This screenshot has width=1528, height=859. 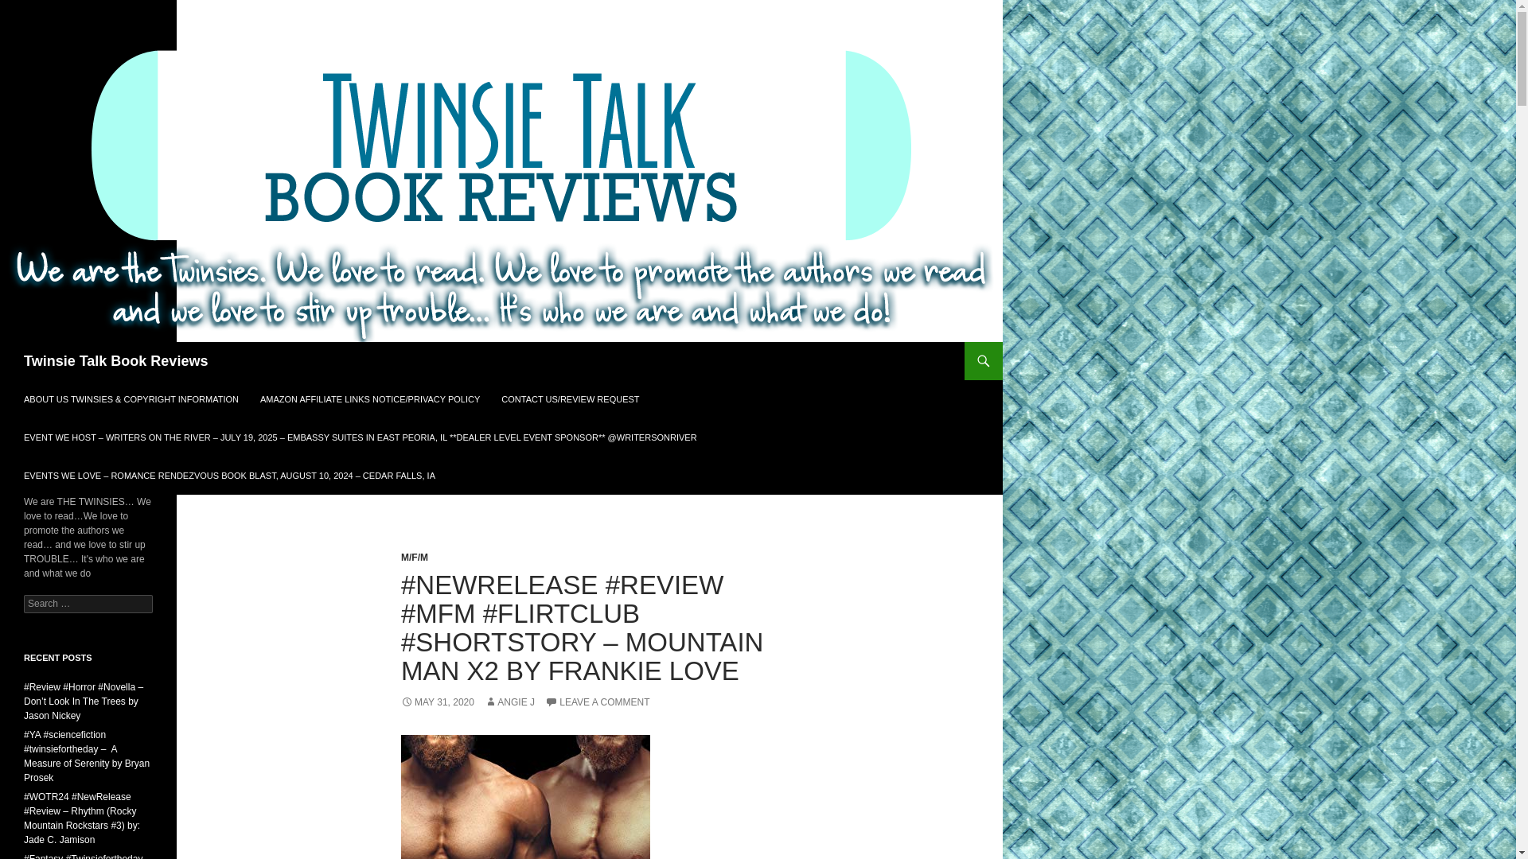 I want to click on Twinsie Talk Book Reviews, so click(x=116, y=361).